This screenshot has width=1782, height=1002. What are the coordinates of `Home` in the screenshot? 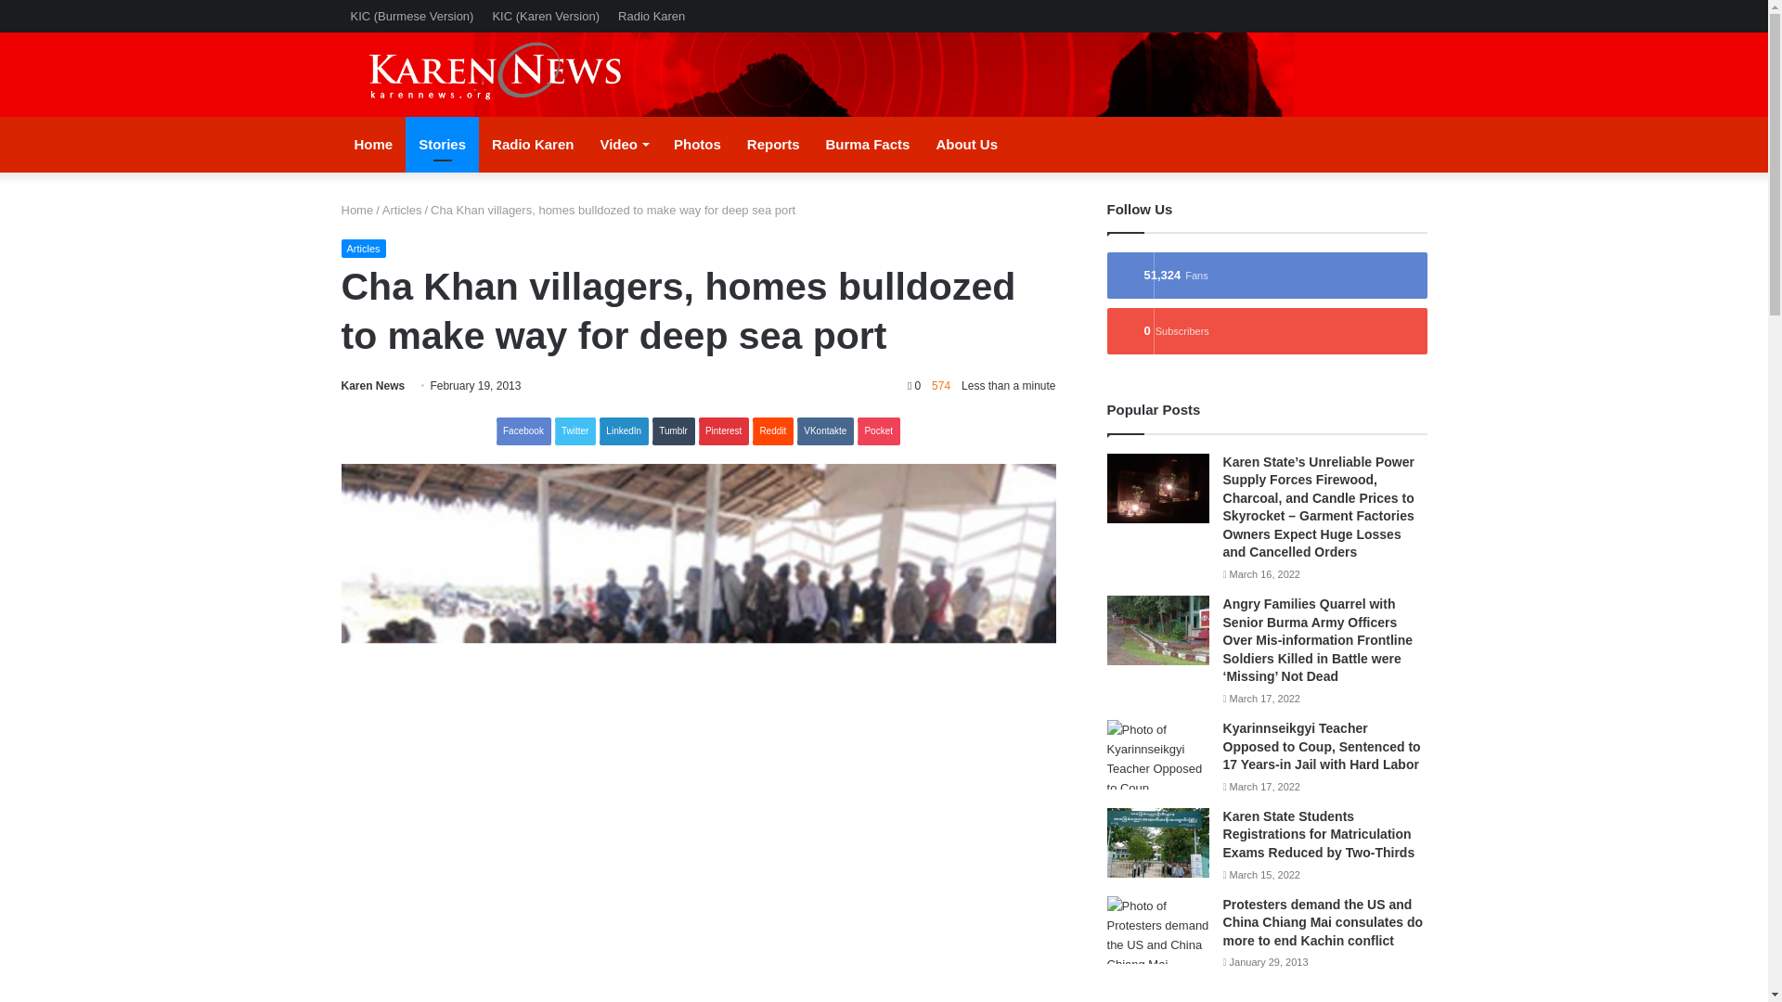 It's located at (358, 210).